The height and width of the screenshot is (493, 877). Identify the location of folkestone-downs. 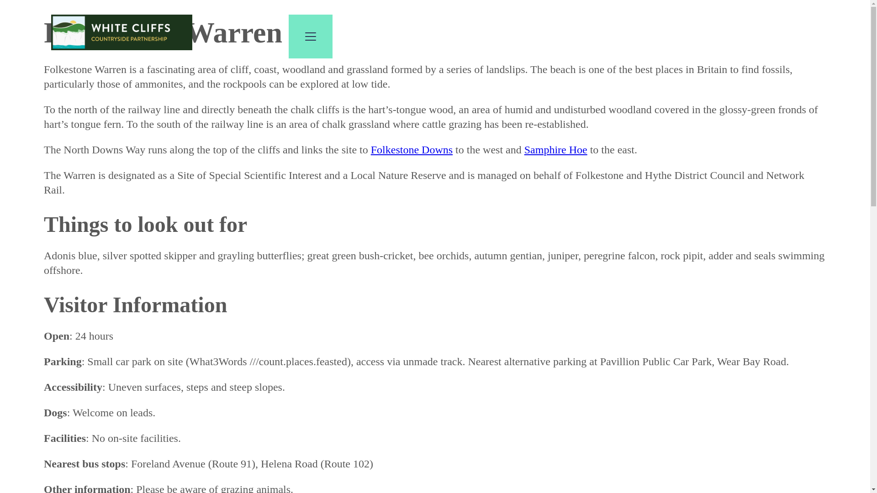
(412, 150).